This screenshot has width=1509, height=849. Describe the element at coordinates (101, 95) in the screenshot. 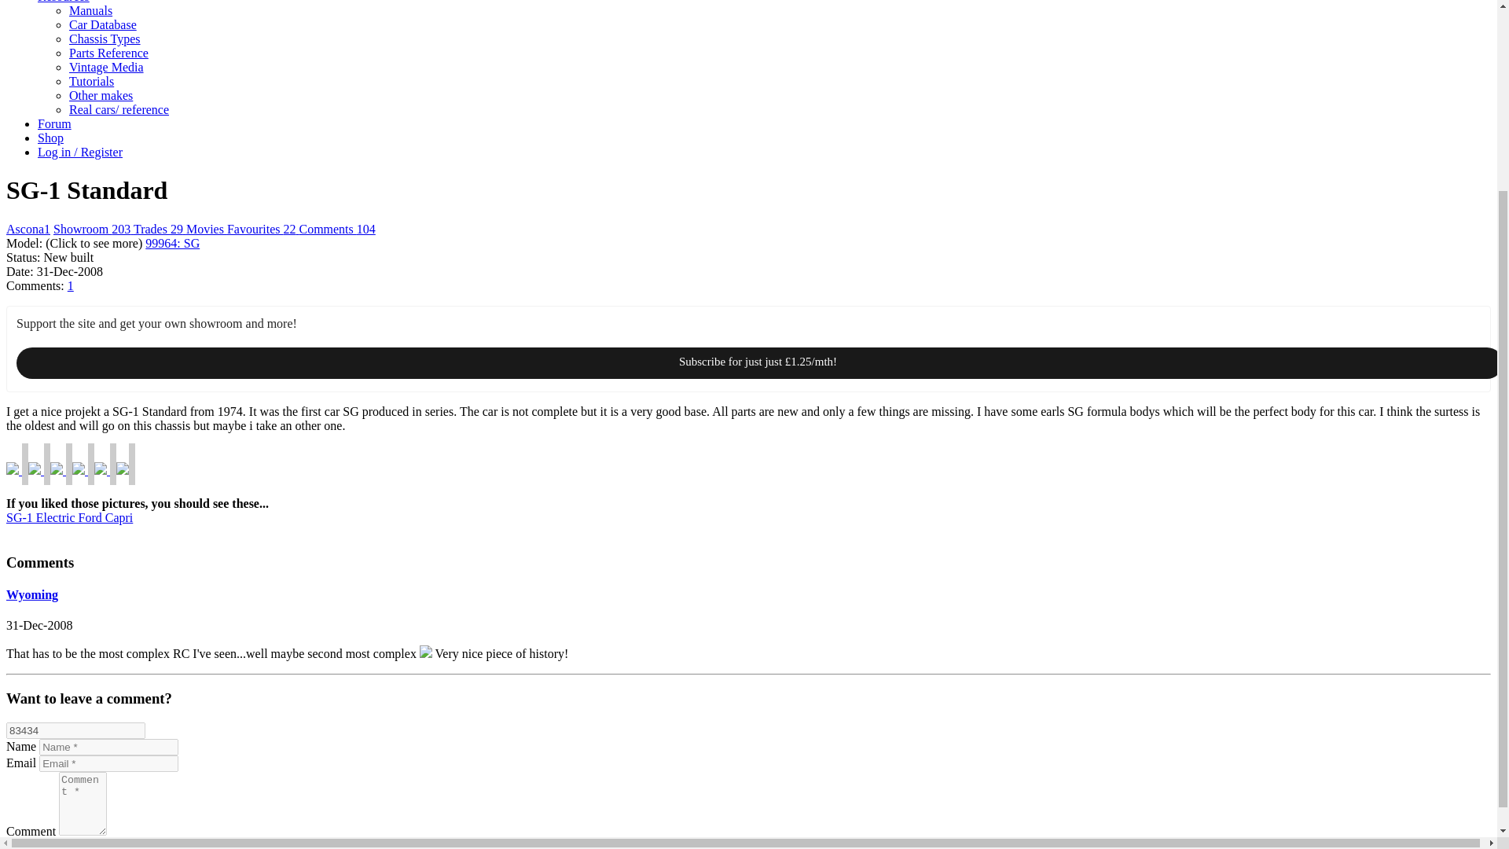

I see `Other makes` at that location.